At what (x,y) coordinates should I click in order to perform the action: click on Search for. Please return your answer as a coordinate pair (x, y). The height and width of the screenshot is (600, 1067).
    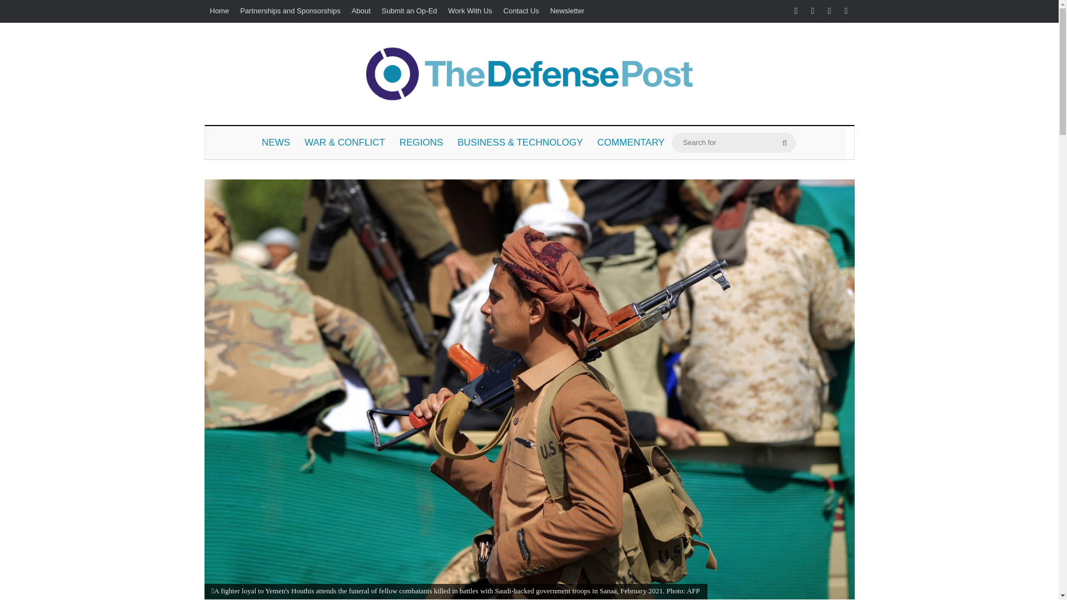
    Looking at the image, I should click on (734, 142).